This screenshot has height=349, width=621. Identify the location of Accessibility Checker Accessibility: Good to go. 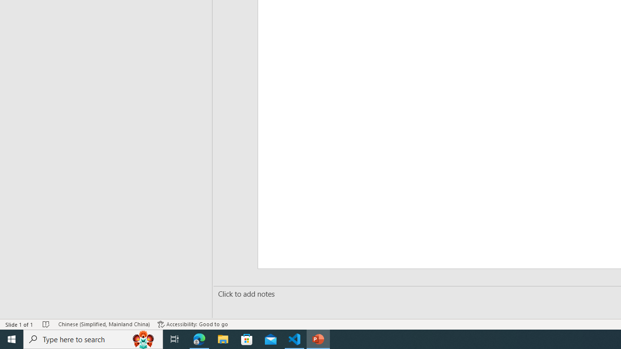
(193, 324).